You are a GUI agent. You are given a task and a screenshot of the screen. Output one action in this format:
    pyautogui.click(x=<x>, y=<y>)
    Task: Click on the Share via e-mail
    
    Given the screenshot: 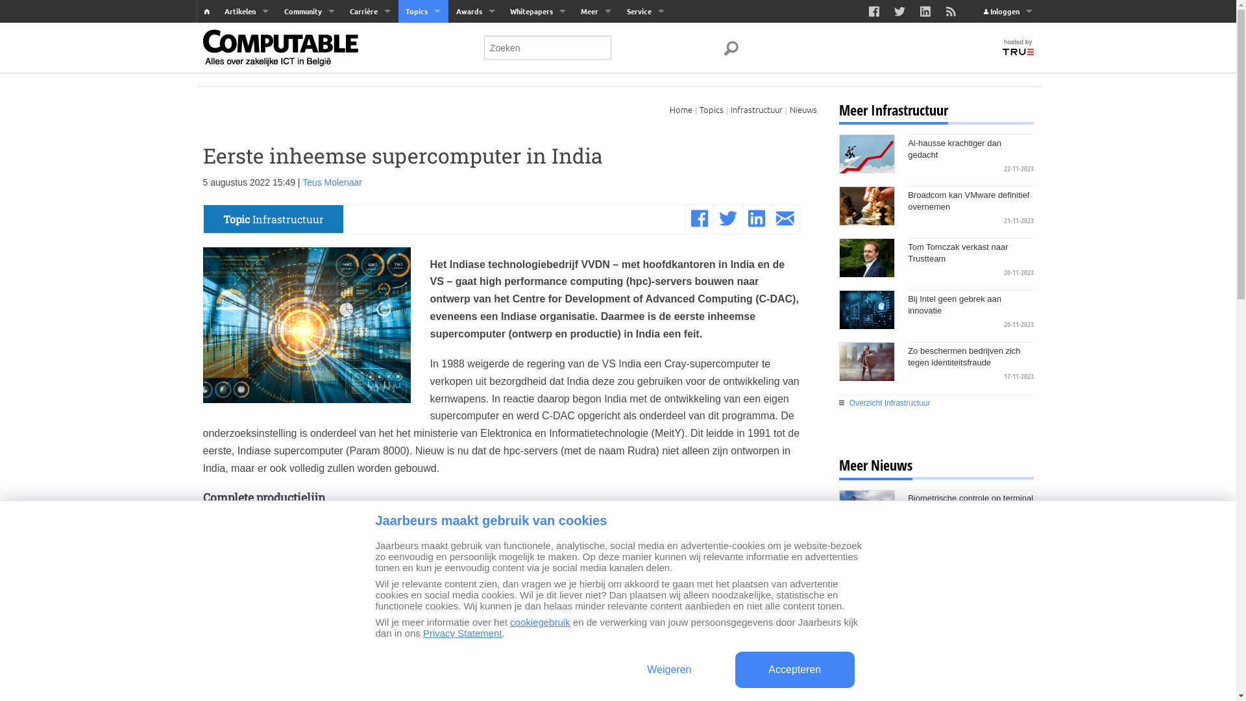 What is the action you would take?
    pyautogui.click(x=785, y=219)
    